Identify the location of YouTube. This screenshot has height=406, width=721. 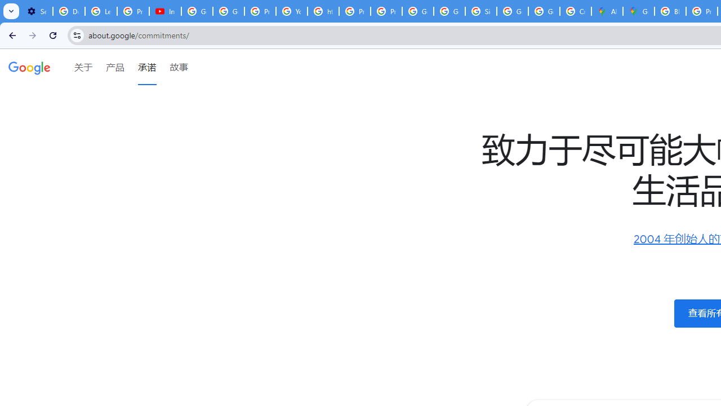
(292, 11).